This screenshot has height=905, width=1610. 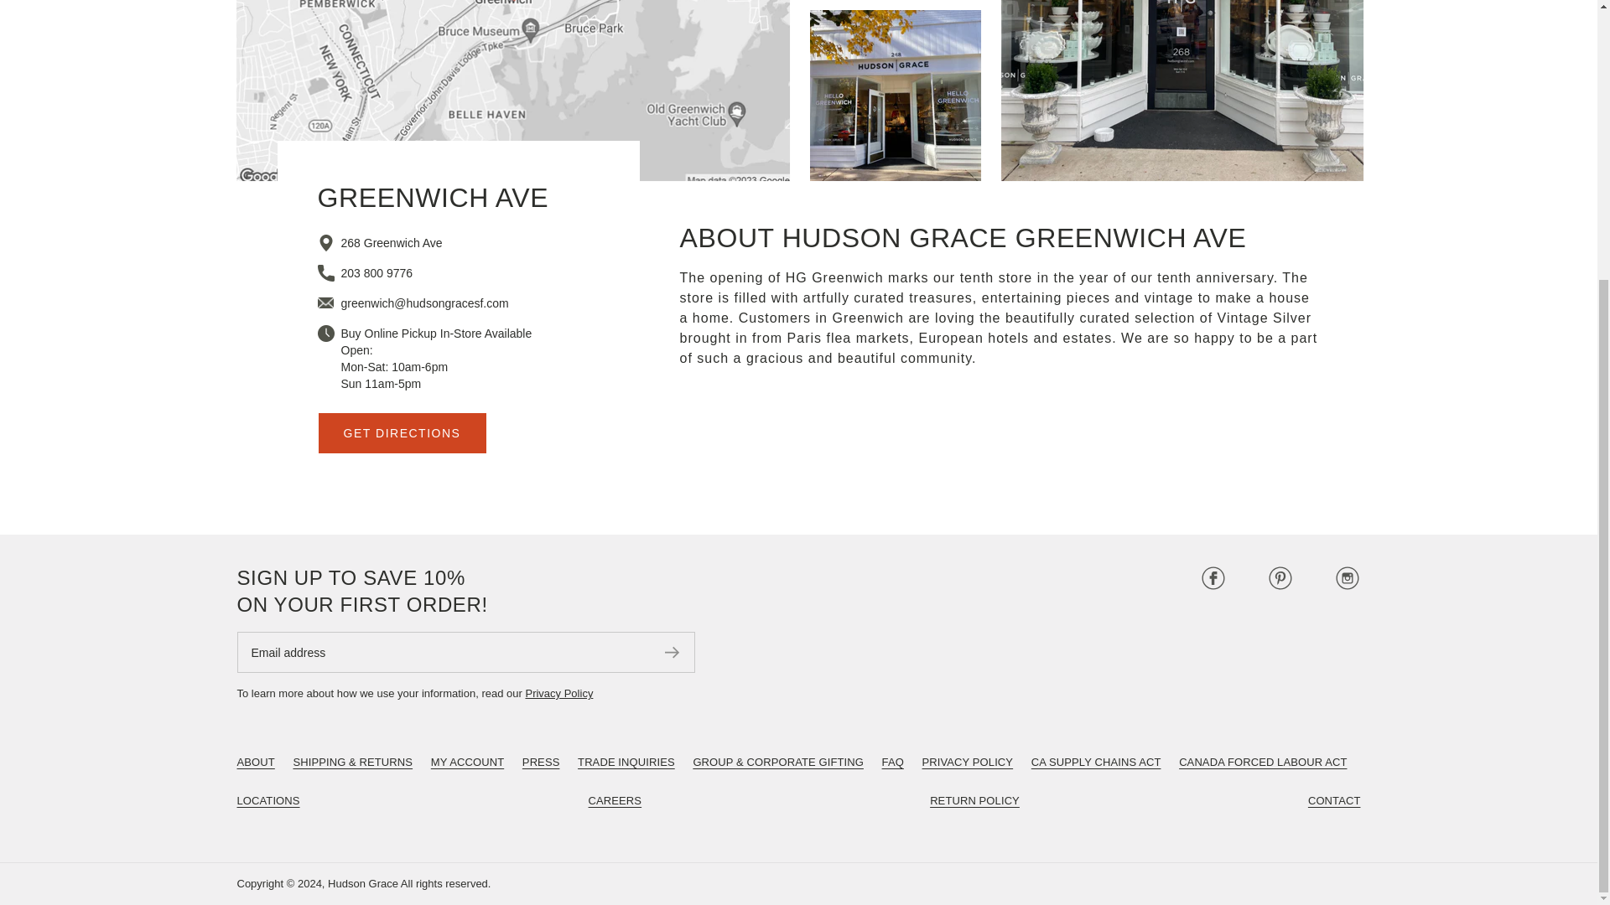 What do you see at coordinates (376, 272) in the screenshot?
I see `tel number` at bounding box center [376, 272].